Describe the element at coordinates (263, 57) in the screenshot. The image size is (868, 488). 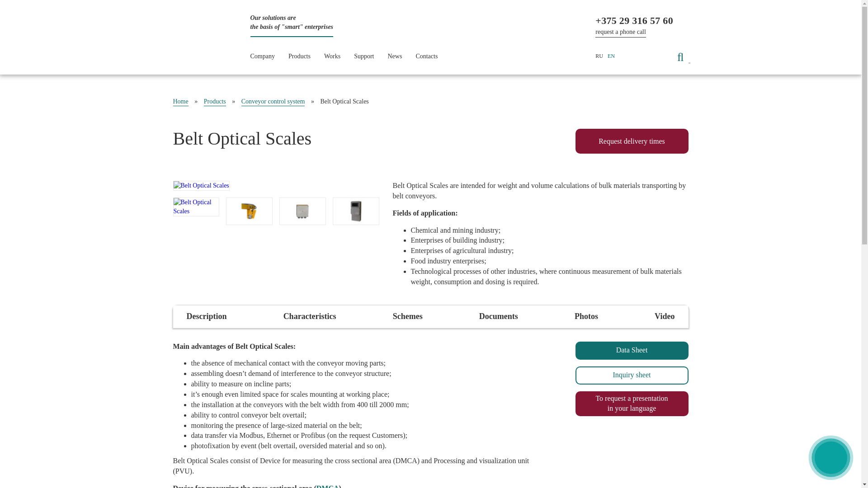
I see `Company` at that location.